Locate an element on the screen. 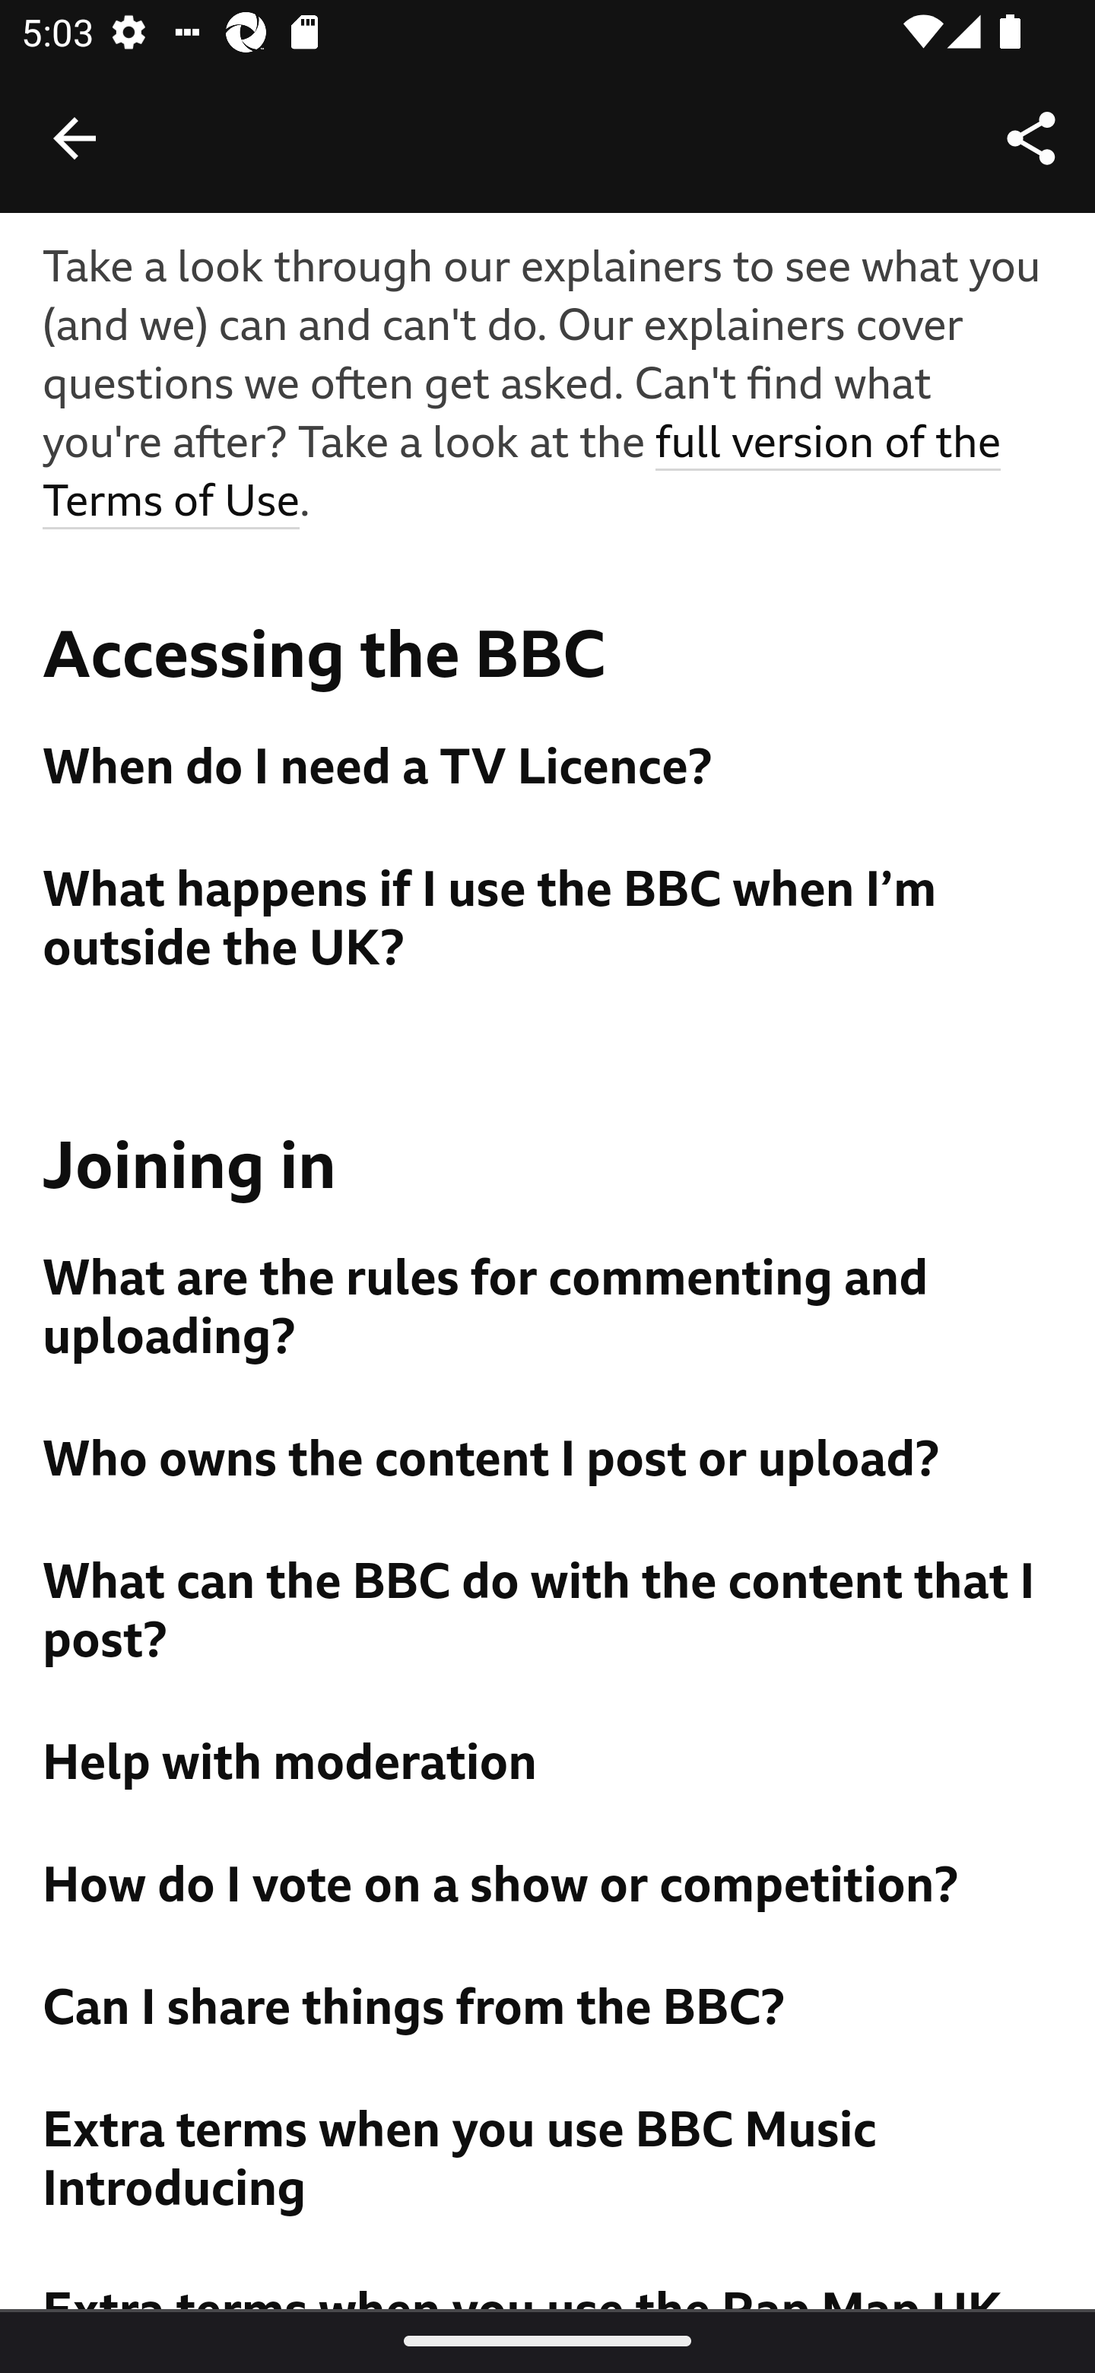  Help with moderation is located at coordinates (549, 1765).